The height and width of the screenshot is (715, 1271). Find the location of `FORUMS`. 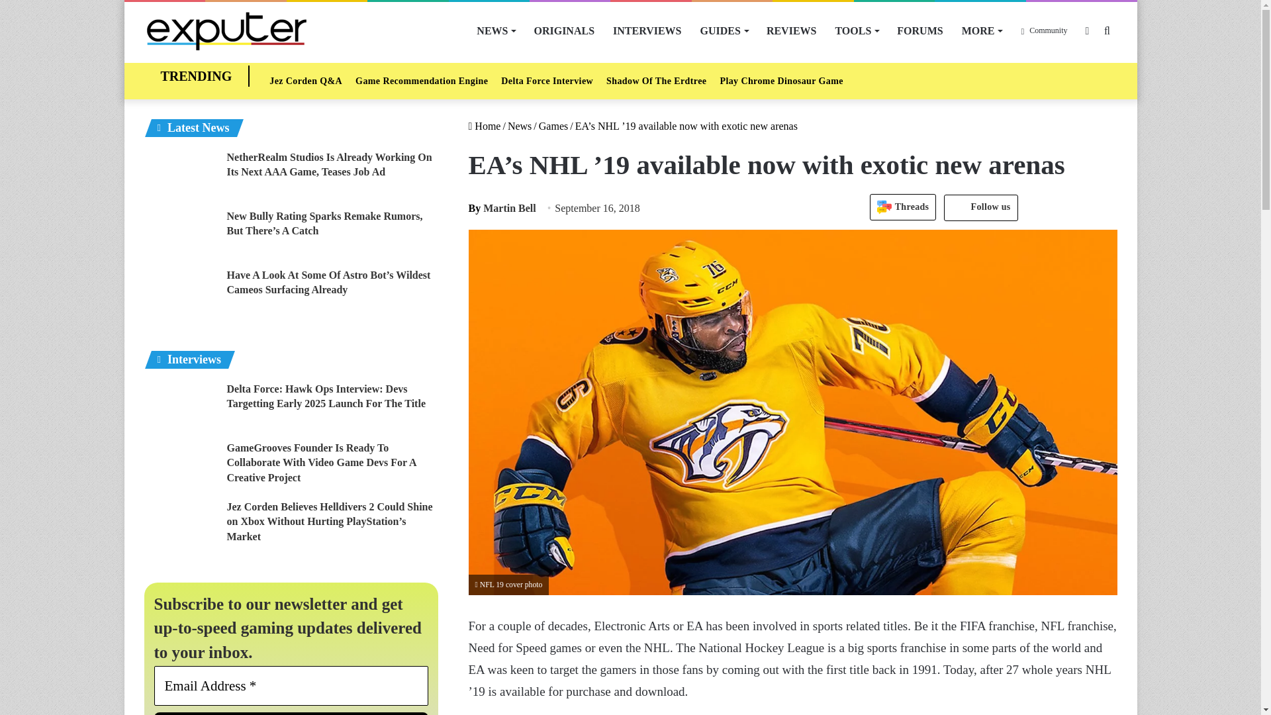

FORUMS is located at coordinates (919, 30).